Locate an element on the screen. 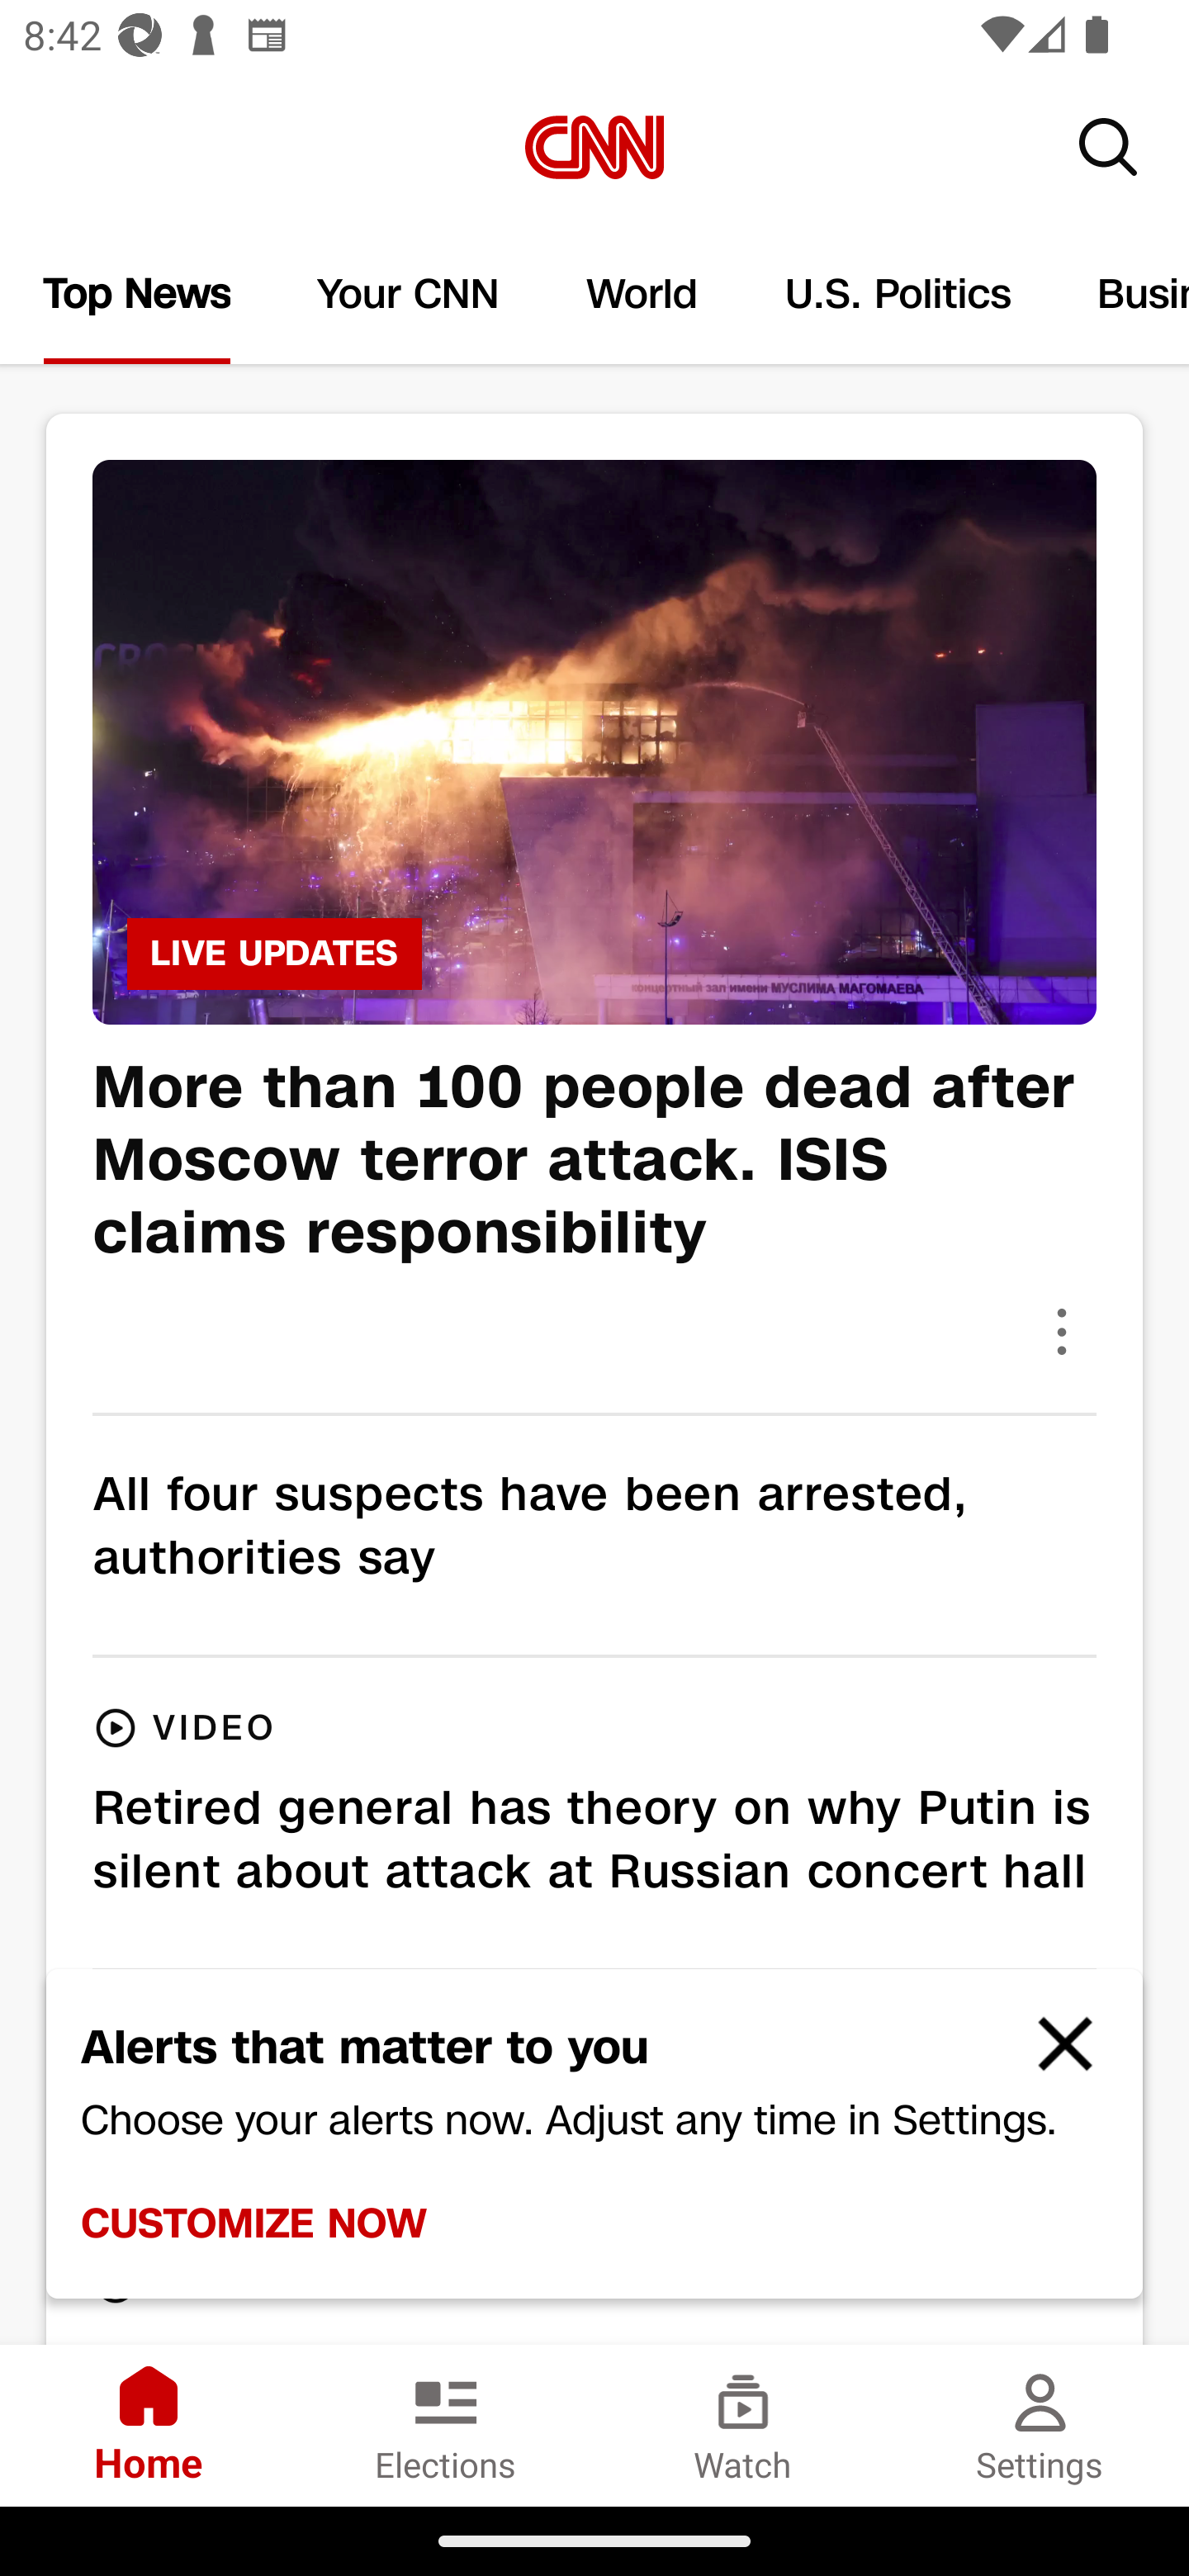 This screenshot has width=1189, height=2576. close is located at coordinates (1050, 2057).